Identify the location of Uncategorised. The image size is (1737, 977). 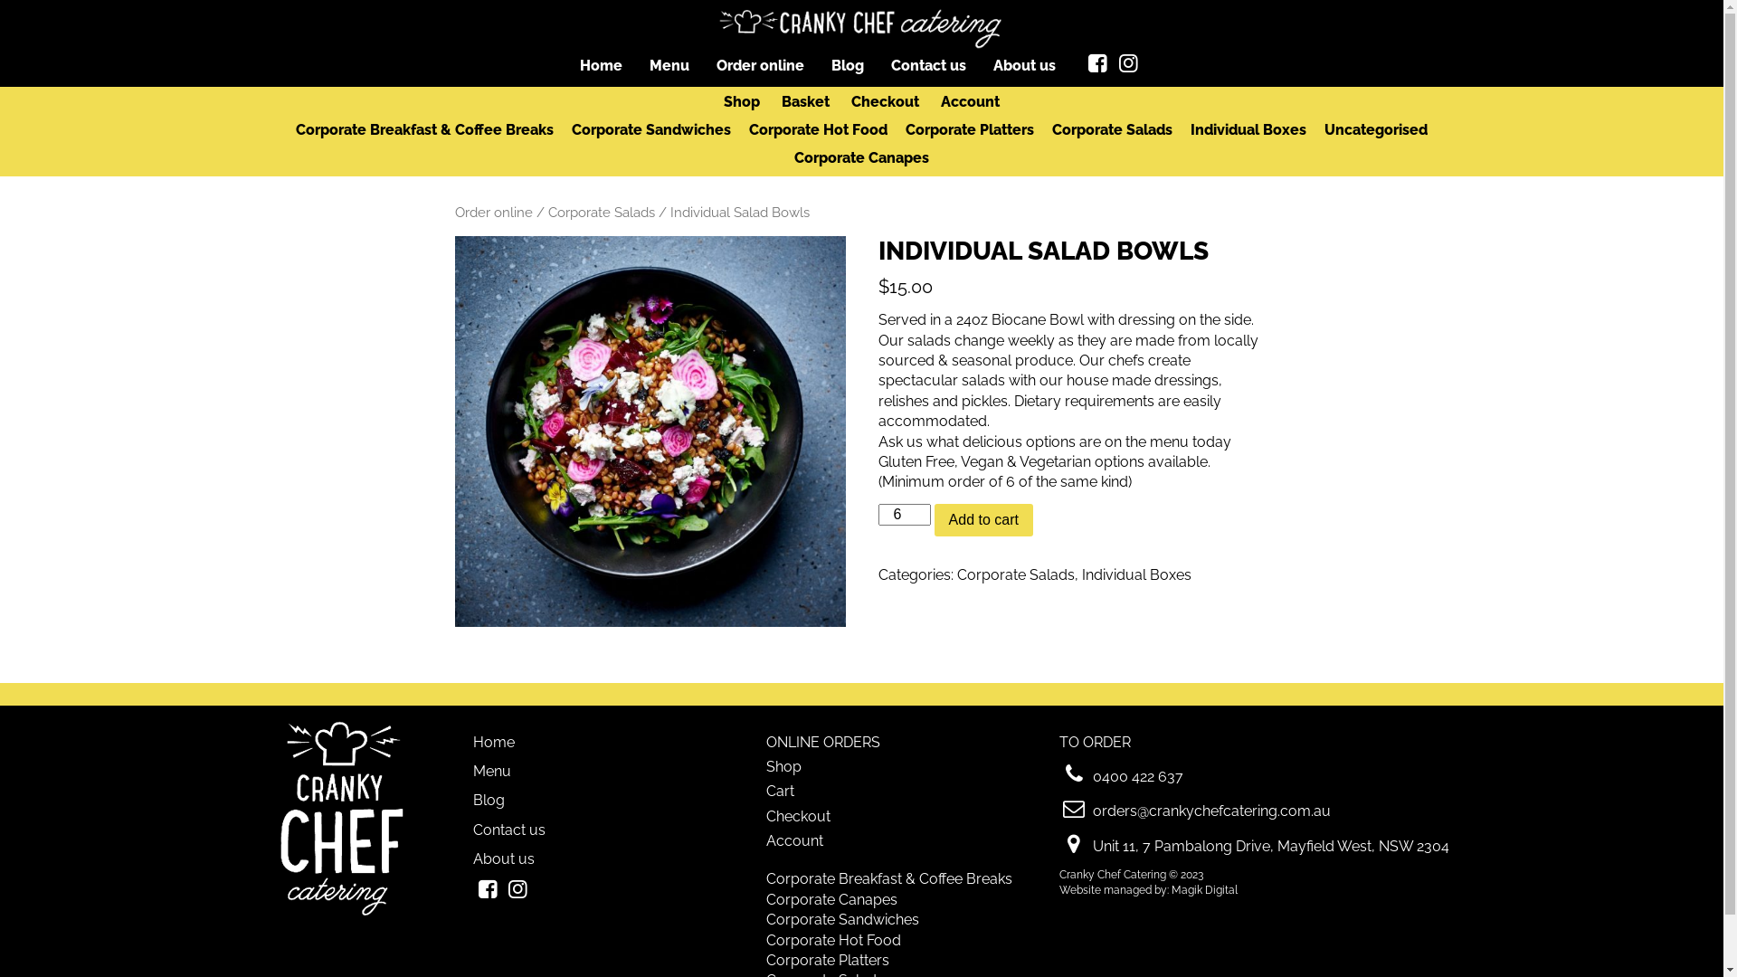
(1376, 130).